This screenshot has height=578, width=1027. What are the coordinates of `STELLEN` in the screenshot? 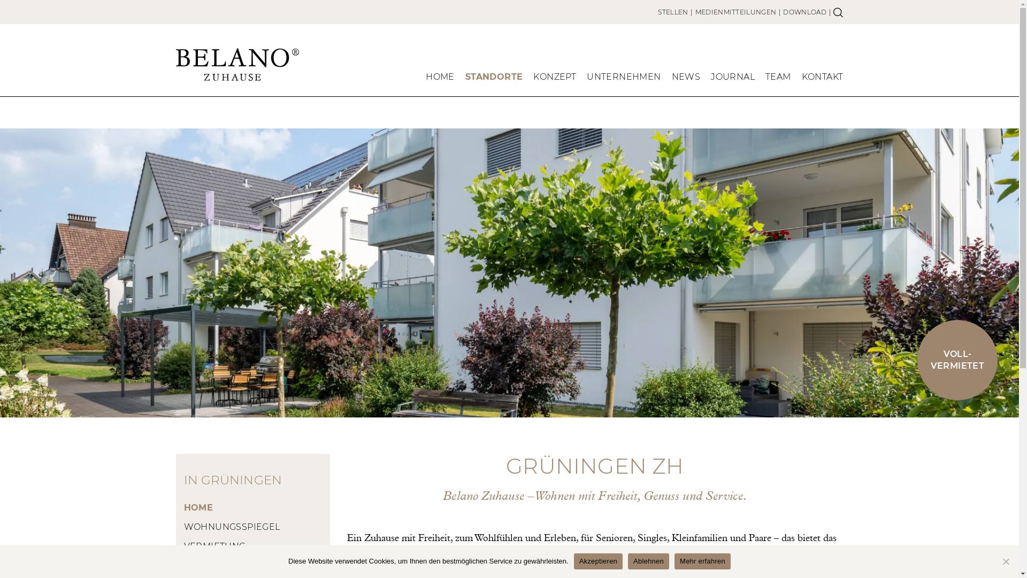 It's located at (673, 12).